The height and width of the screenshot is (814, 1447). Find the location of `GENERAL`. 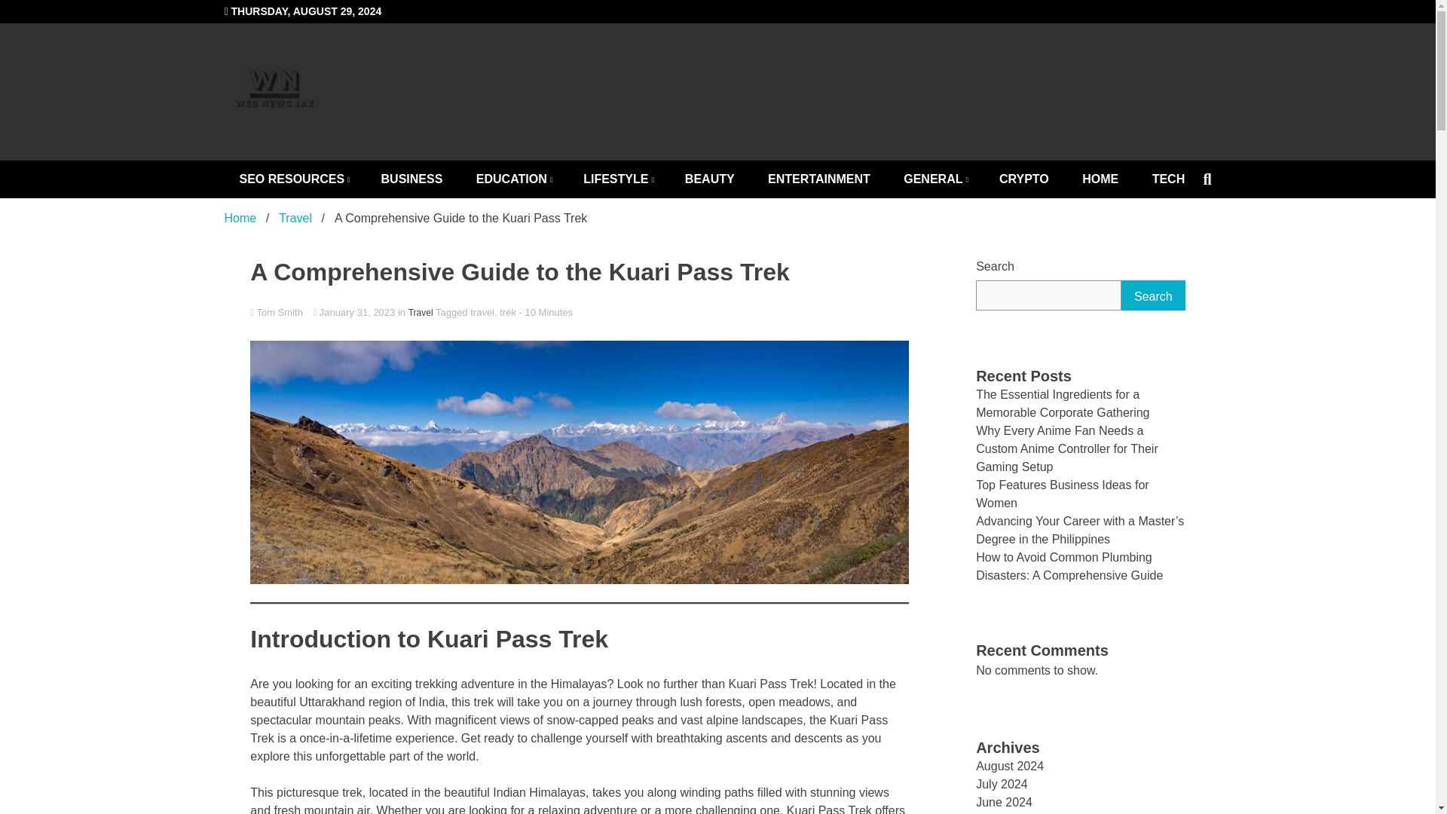

GENERAL is located at coordinates (935, 179).